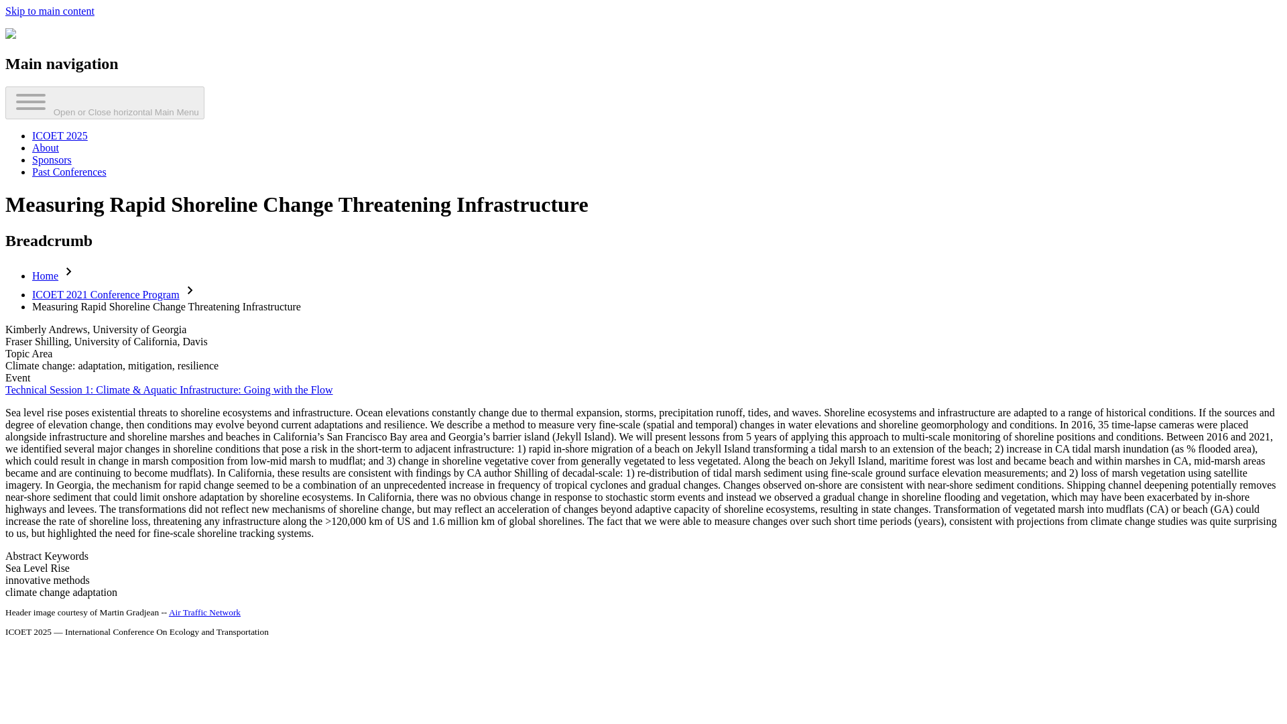  I want to click on Skip to main content, so click(50, 11).